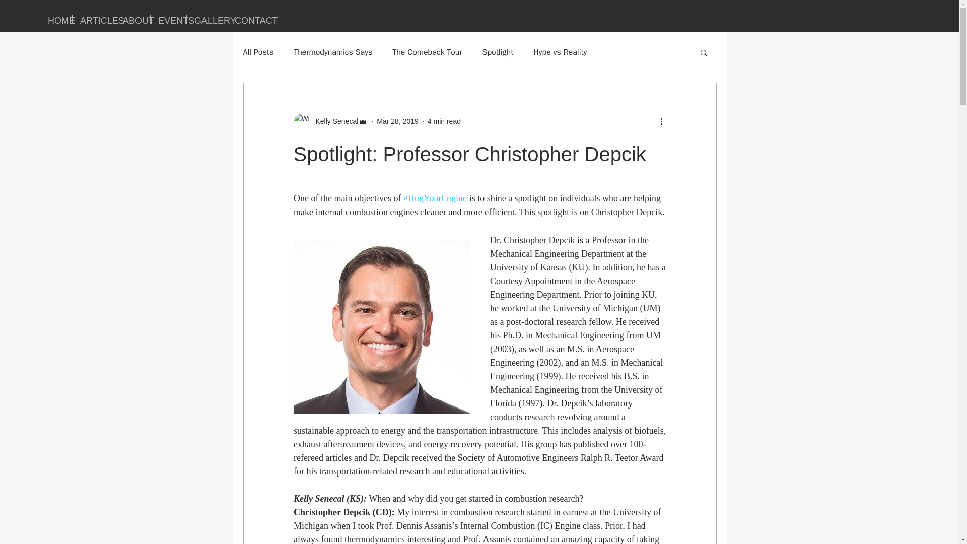 This screenshot has height=544, width=967. I want to click on GALLERY, so click(206, 19).